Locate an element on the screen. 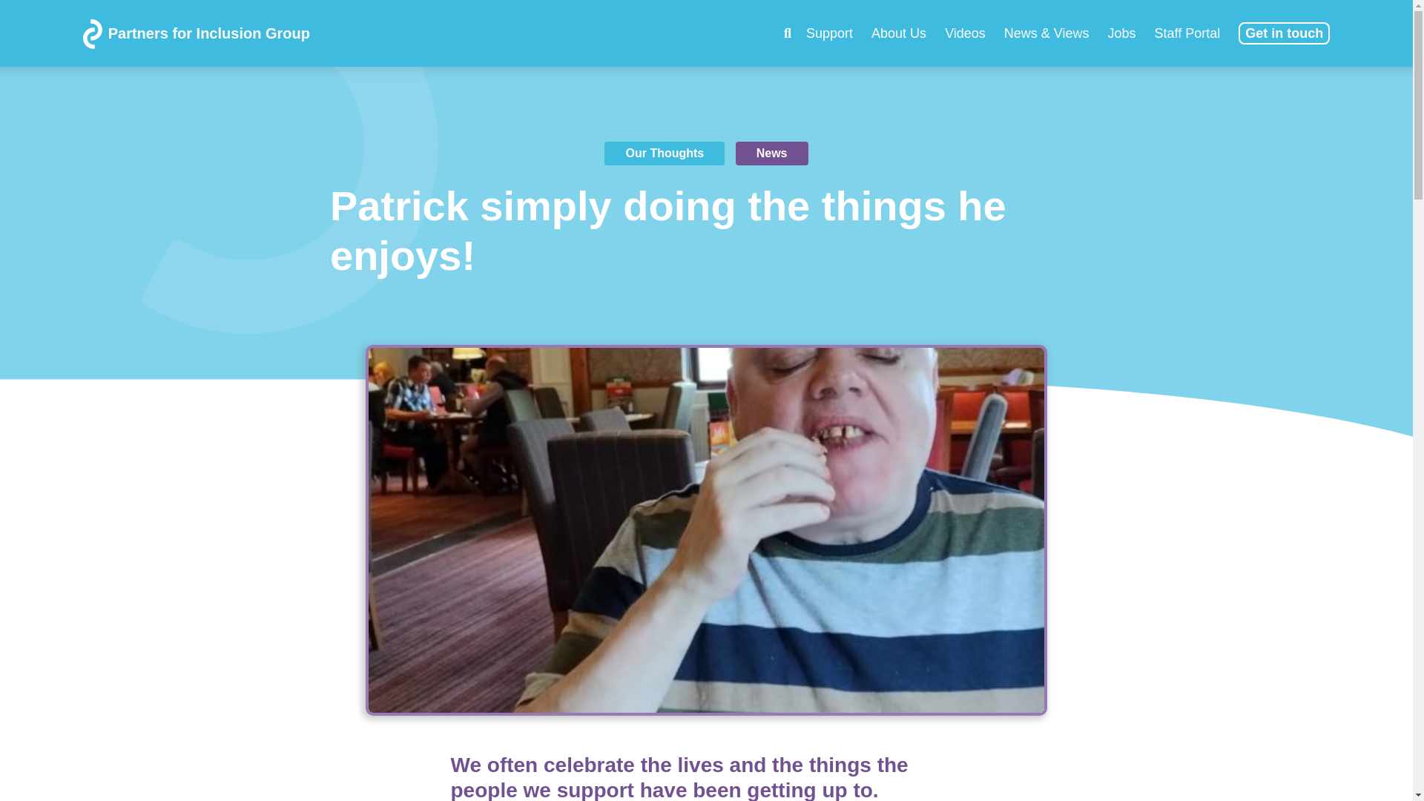  Staff Portal is located at coordinates (1187, 33).